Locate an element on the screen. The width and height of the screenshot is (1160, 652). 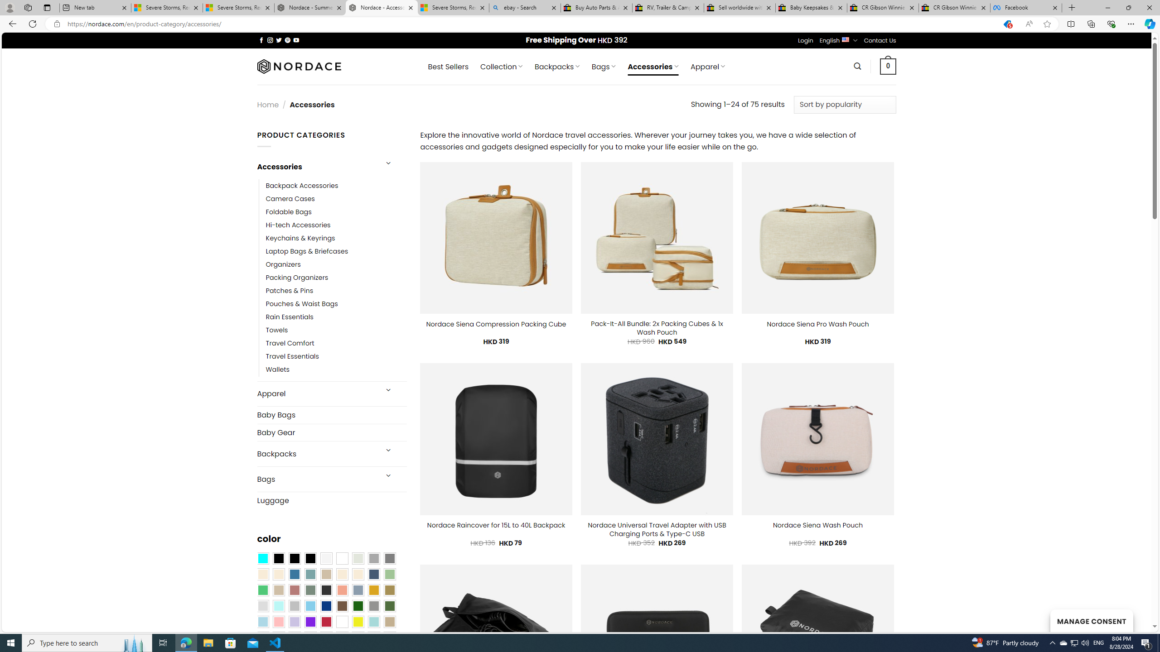
Gold is located at coordinates (373, 590).